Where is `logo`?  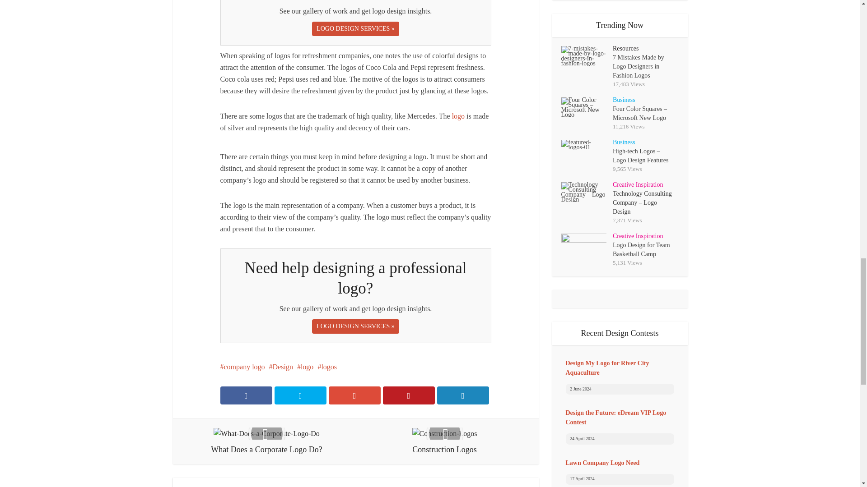 logo is located at coordinates (458, 116).